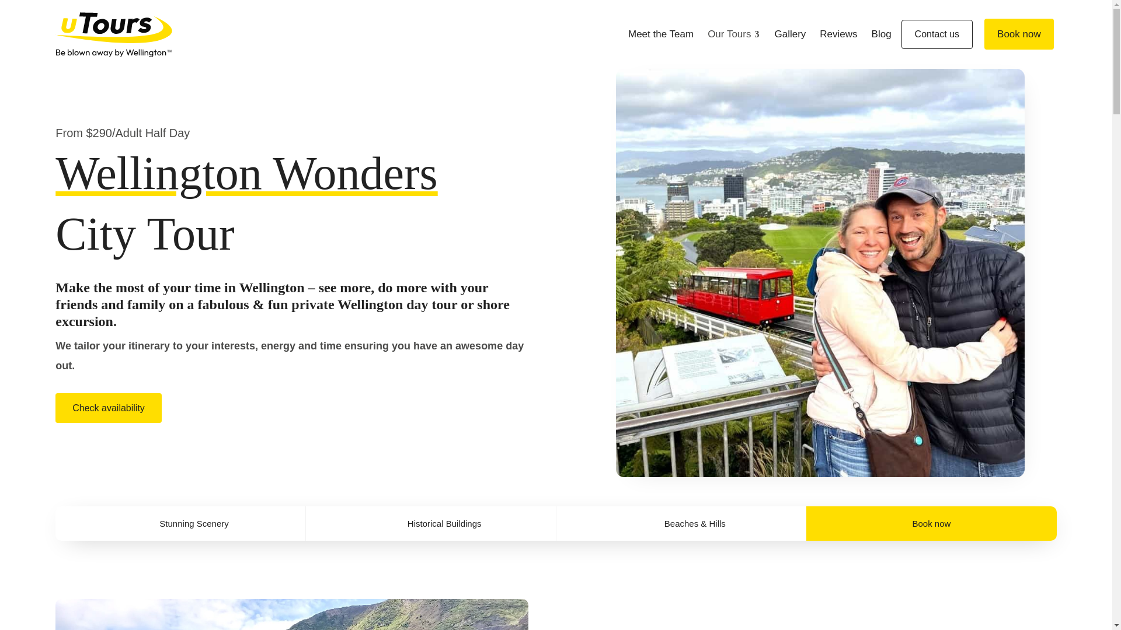 This screenshot has height=630, width=1121. Describe the element at coordinates (733, 34) in the screenshot. I see `Our Tours` at that location.